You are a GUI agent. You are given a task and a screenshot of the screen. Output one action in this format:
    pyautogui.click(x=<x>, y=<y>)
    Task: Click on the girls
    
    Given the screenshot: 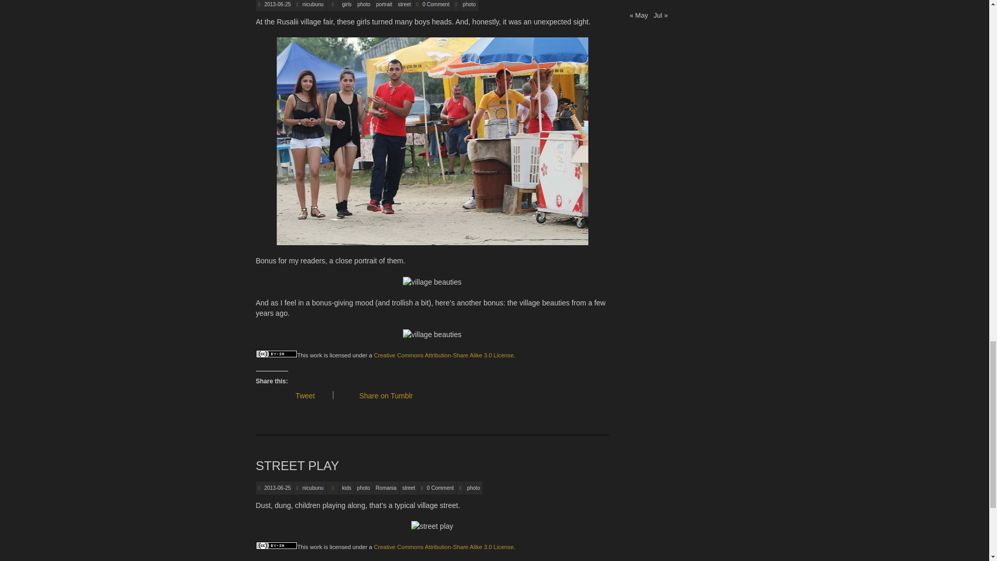 What is the action you would take?
    pyautogui.click(x=347, y=5)
    